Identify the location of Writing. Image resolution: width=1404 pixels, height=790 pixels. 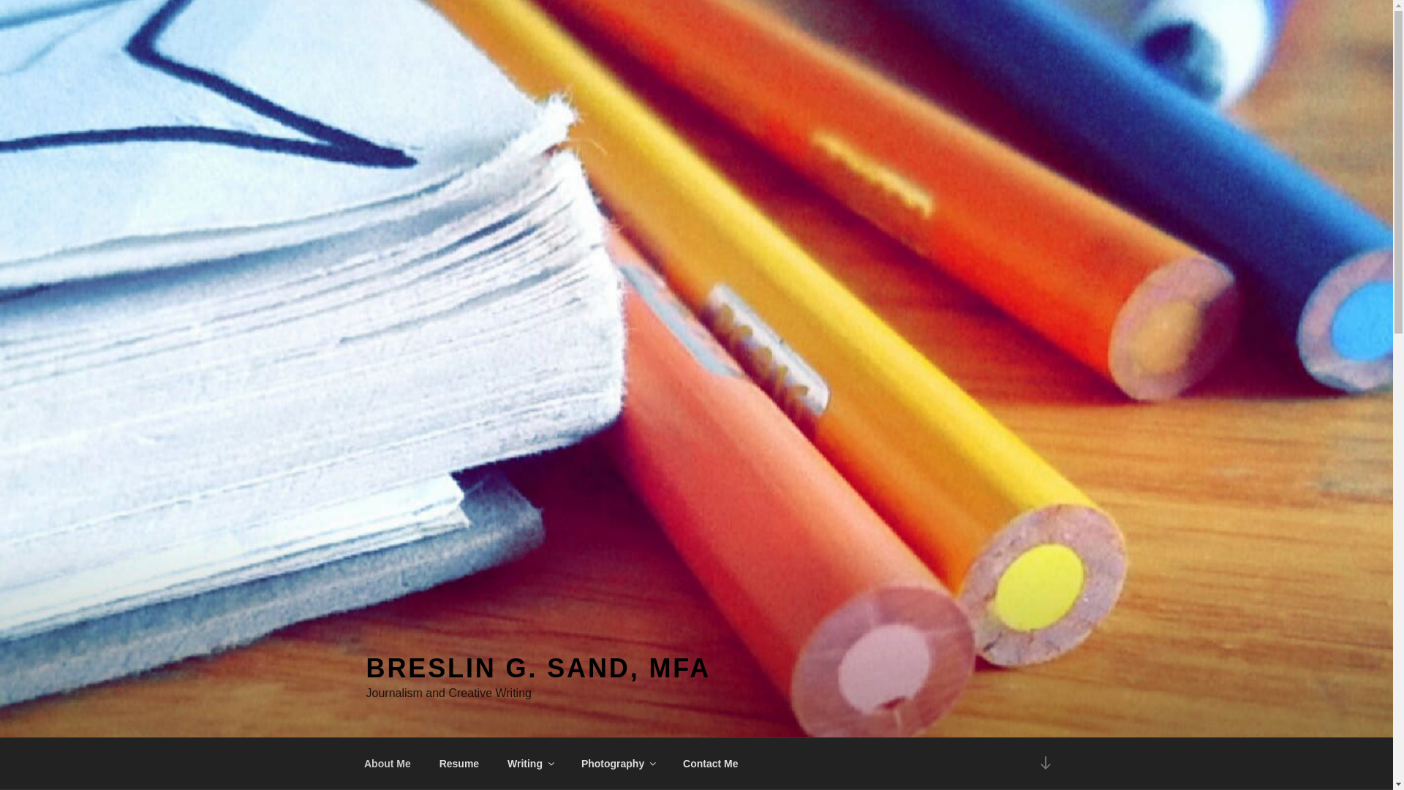
(530, 764).